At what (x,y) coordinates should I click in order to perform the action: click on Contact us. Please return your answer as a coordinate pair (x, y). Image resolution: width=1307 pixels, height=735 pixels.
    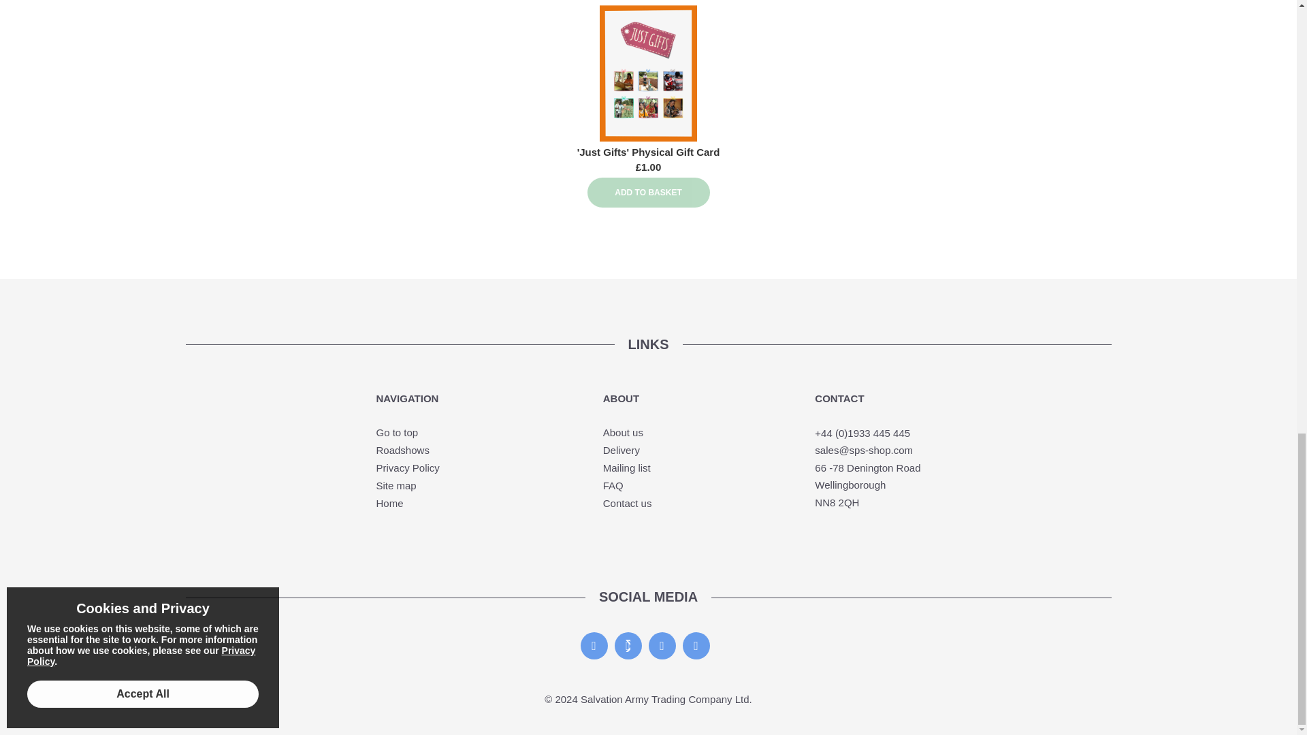
    Looking at the image, I should click on (628, 504).